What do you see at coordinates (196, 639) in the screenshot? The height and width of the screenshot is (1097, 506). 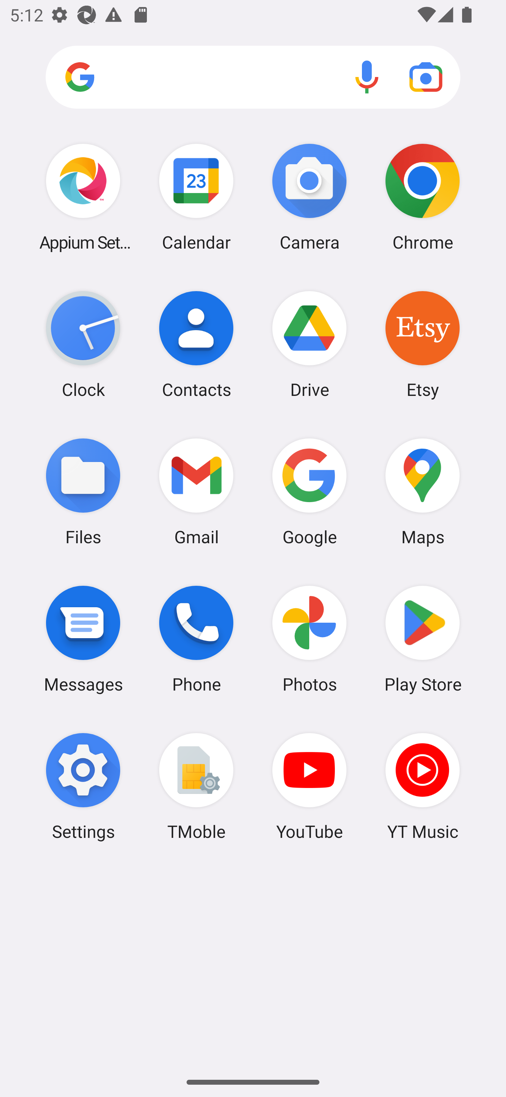 I see `Phone` at bounding box center [196, 639].